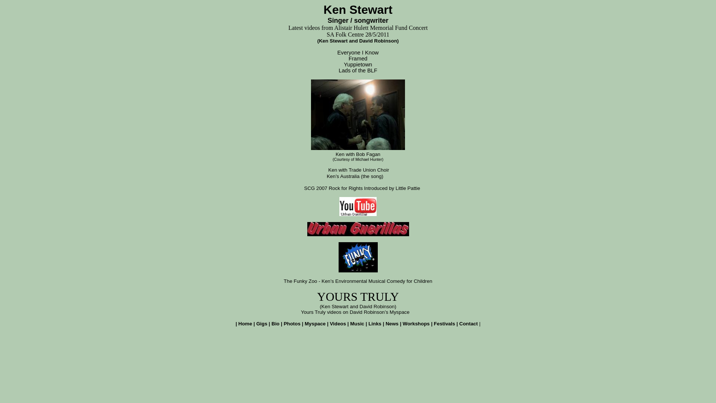 The width and height of the screenshot is (716, 403). Describe the element at coordinates (358, 65) in the screenshot. I see `Yuppietown` at that location.